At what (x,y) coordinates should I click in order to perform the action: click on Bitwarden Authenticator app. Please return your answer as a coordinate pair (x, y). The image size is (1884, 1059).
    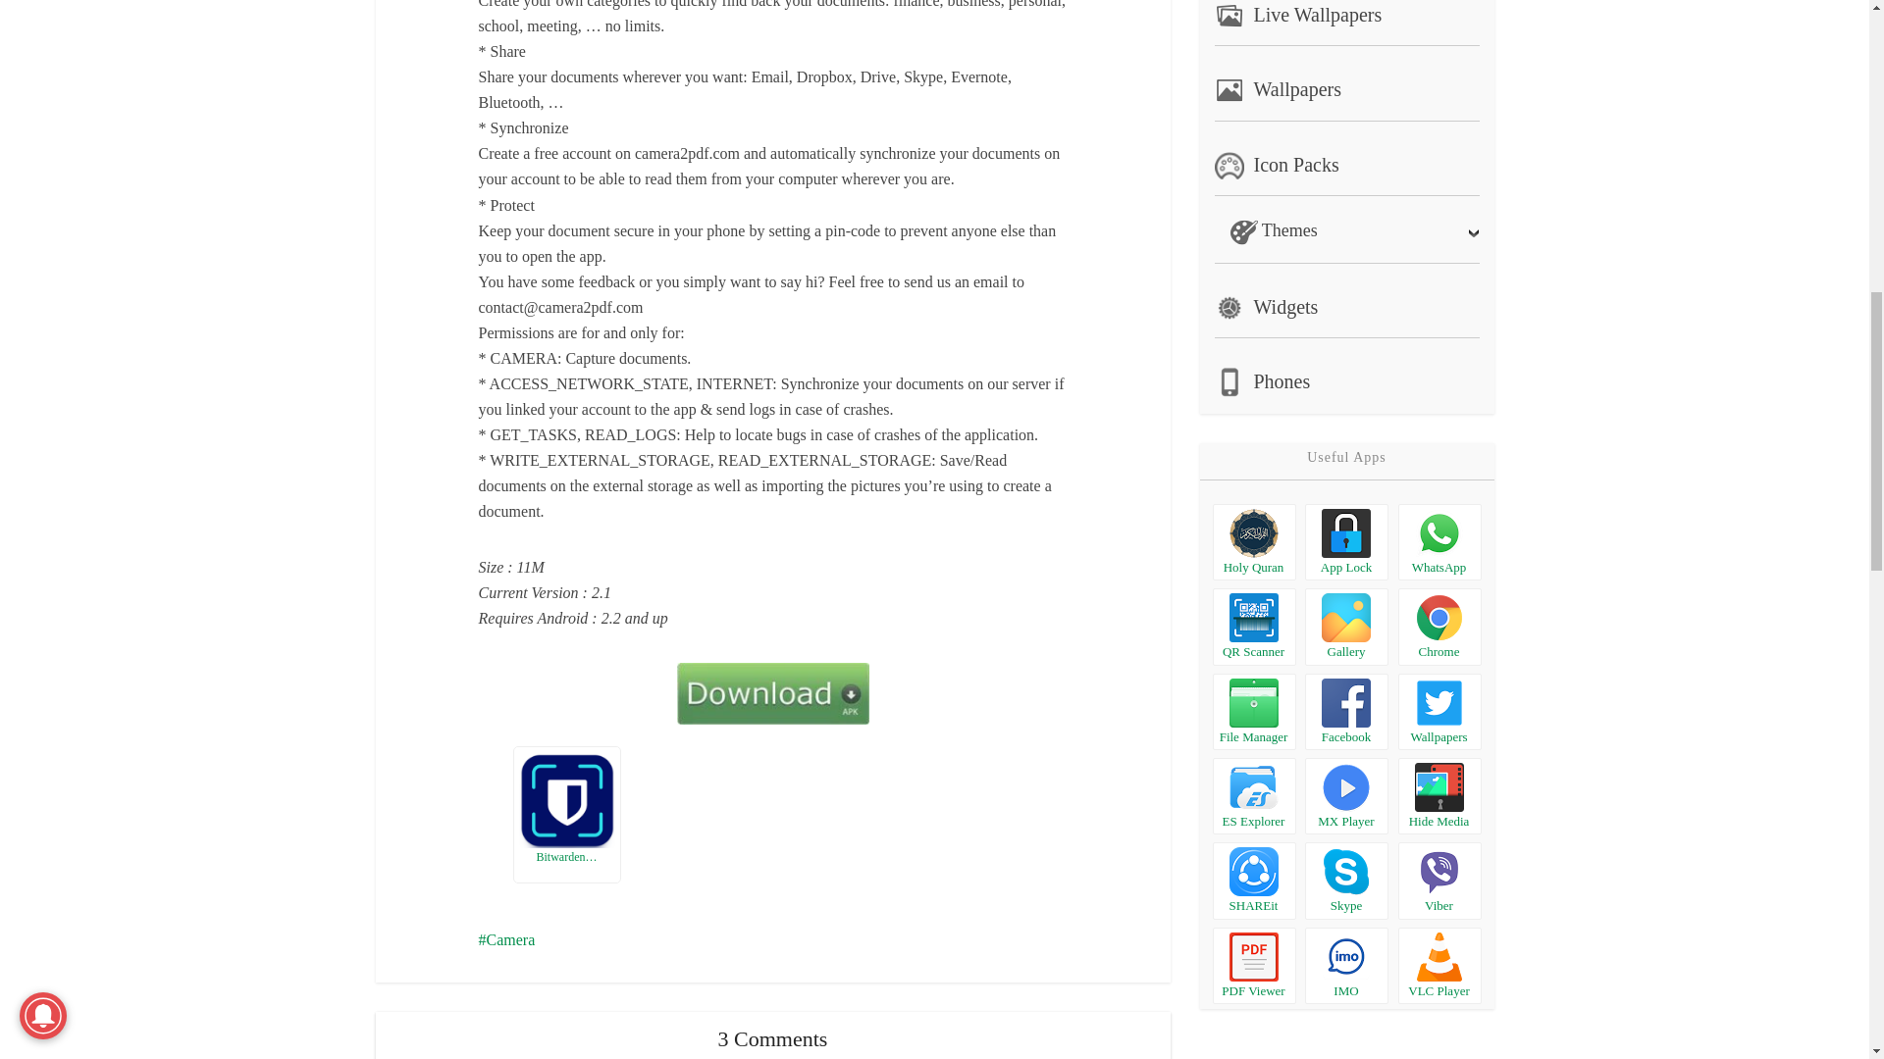
    Looking at the image, I should click on (565, 798).